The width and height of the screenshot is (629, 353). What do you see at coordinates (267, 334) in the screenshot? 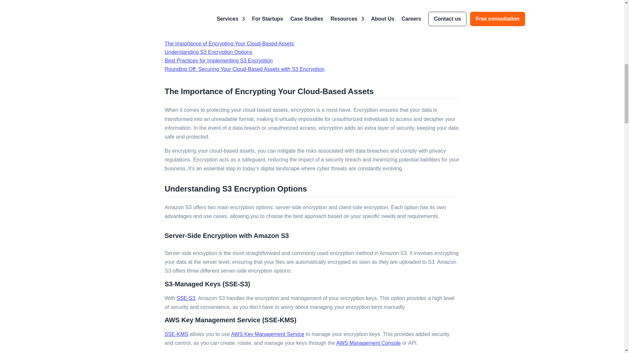
I see `AWS Key Management Service` at bounding box center [267, 334].